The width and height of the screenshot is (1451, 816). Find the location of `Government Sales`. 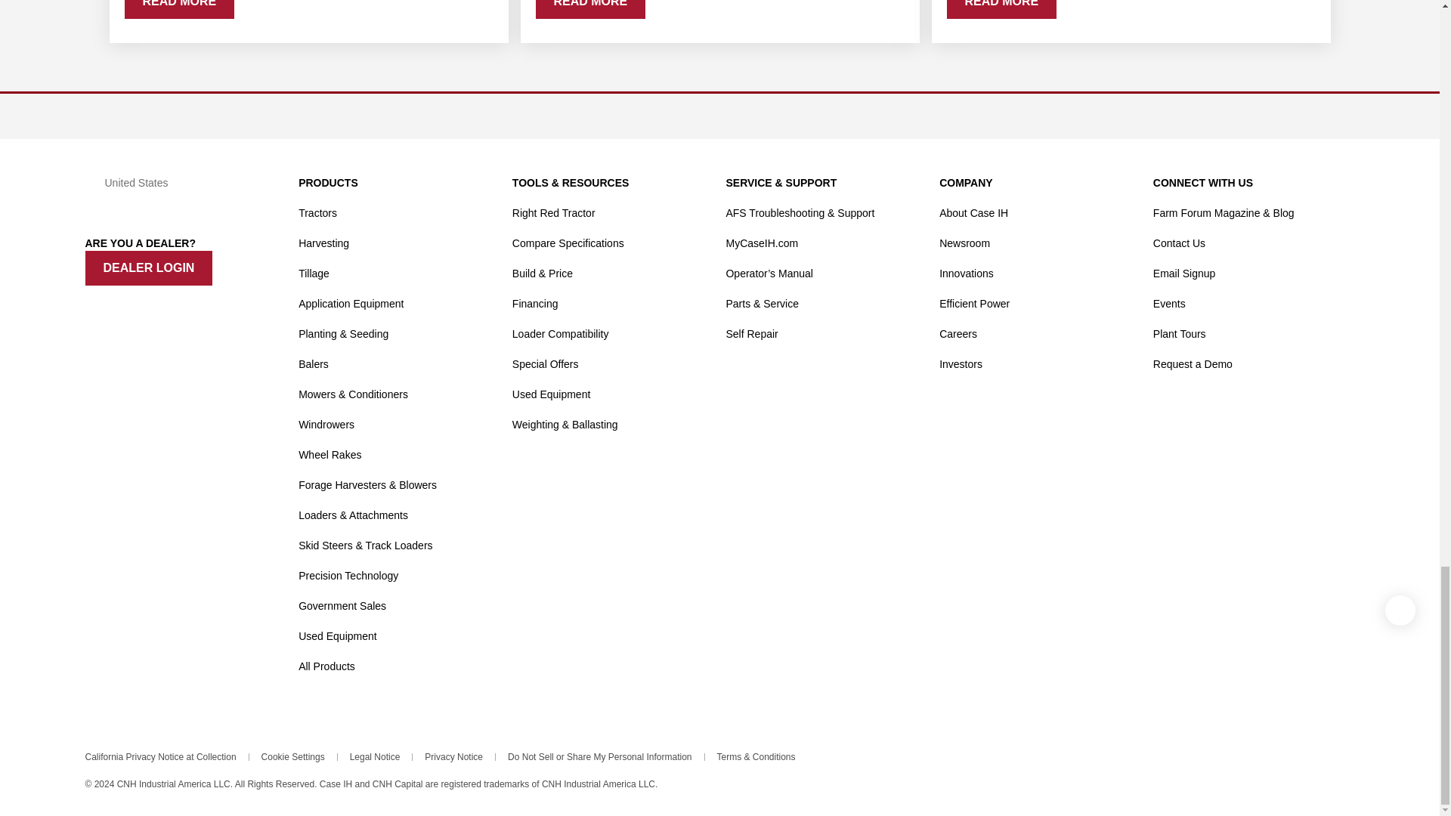

Government Sales is located at coordinates (342, 606).